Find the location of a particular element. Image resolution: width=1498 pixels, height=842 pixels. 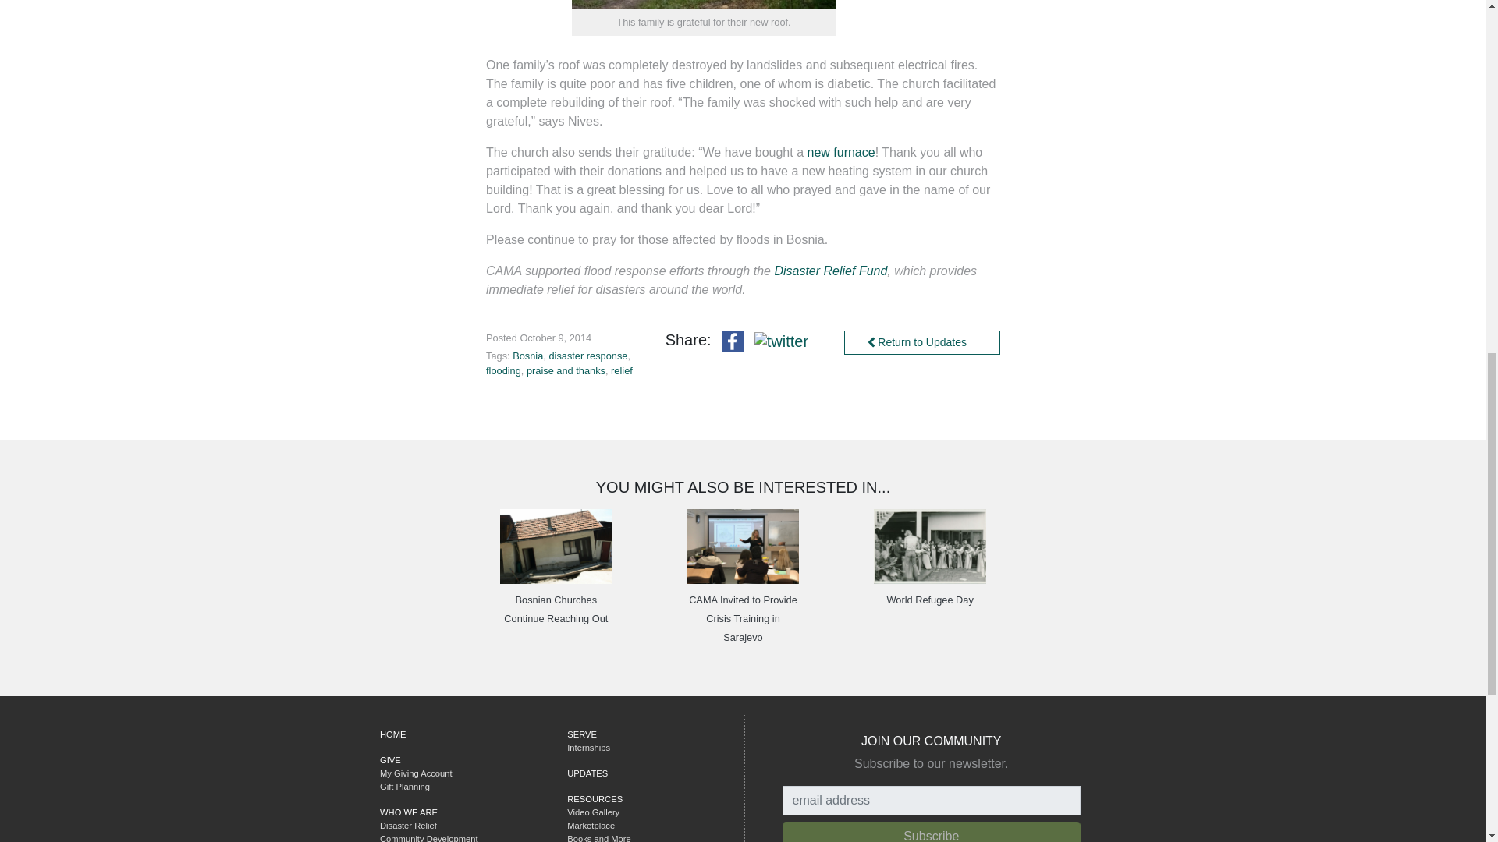

relief is located at coordinates (621, 370).